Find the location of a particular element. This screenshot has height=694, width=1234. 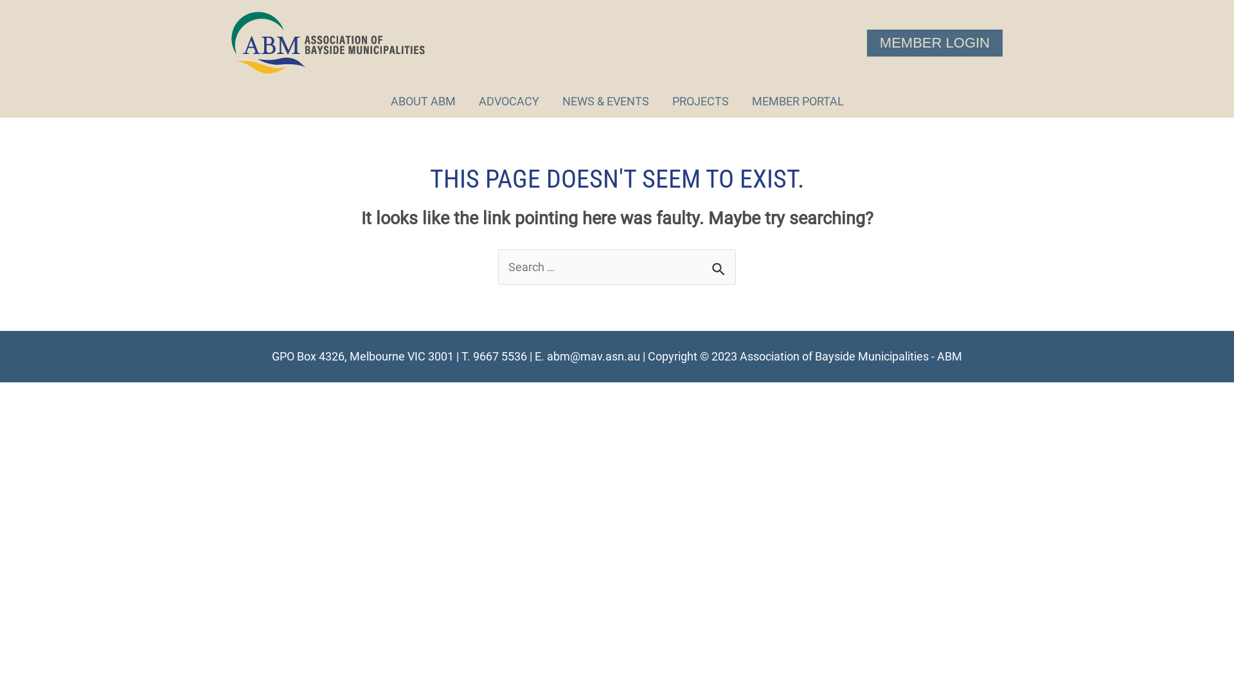

ABOUT ABM is located at coordinates (423, 102).